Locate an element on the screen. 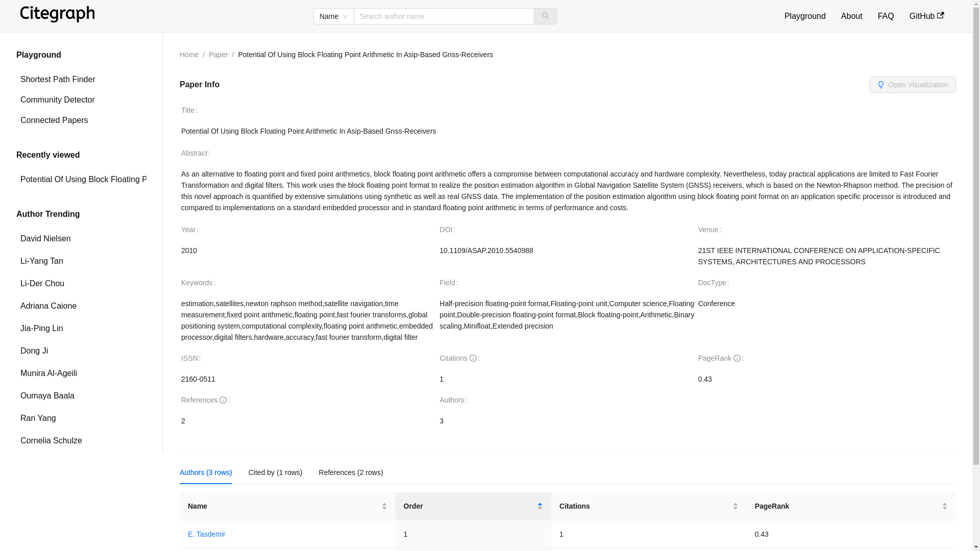  Playground is located at coordinates (805, 15).